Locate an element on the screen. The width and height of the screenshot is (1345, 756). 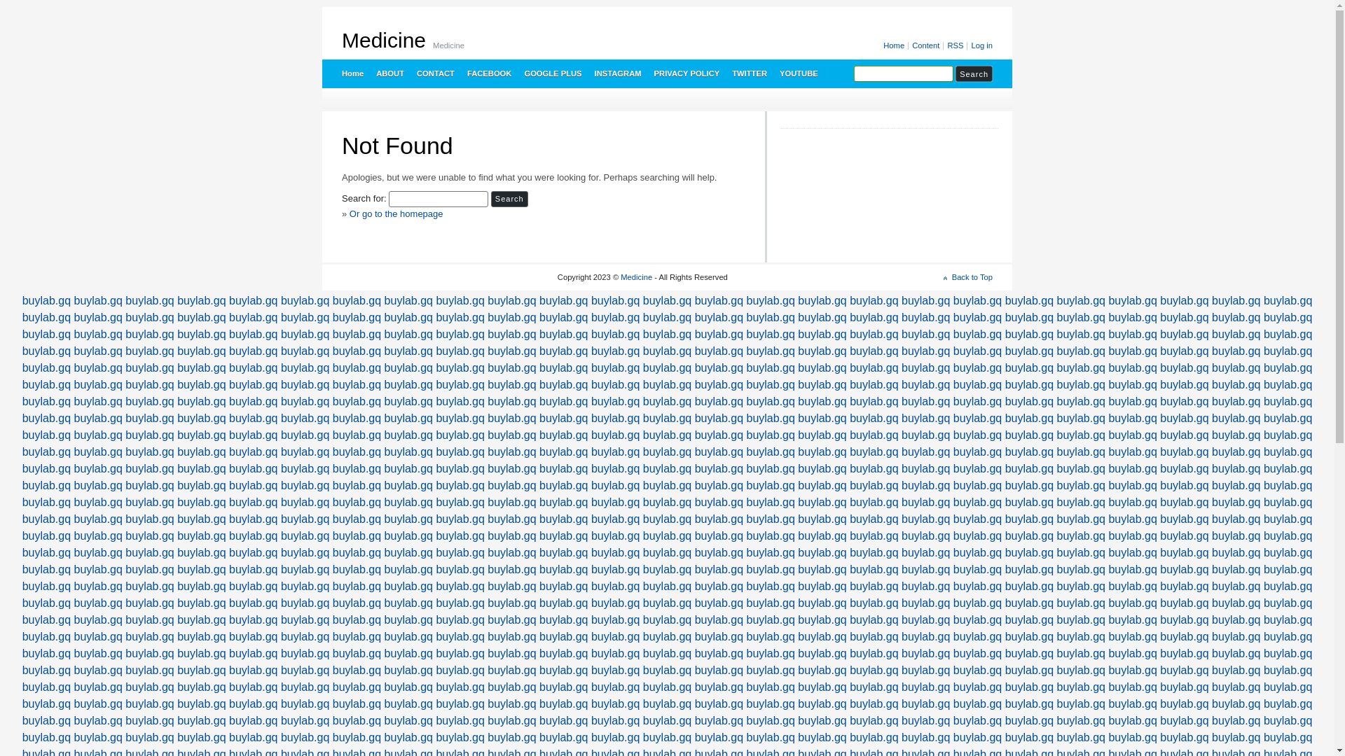
buylab.gq is located at coordinates (563, 687).